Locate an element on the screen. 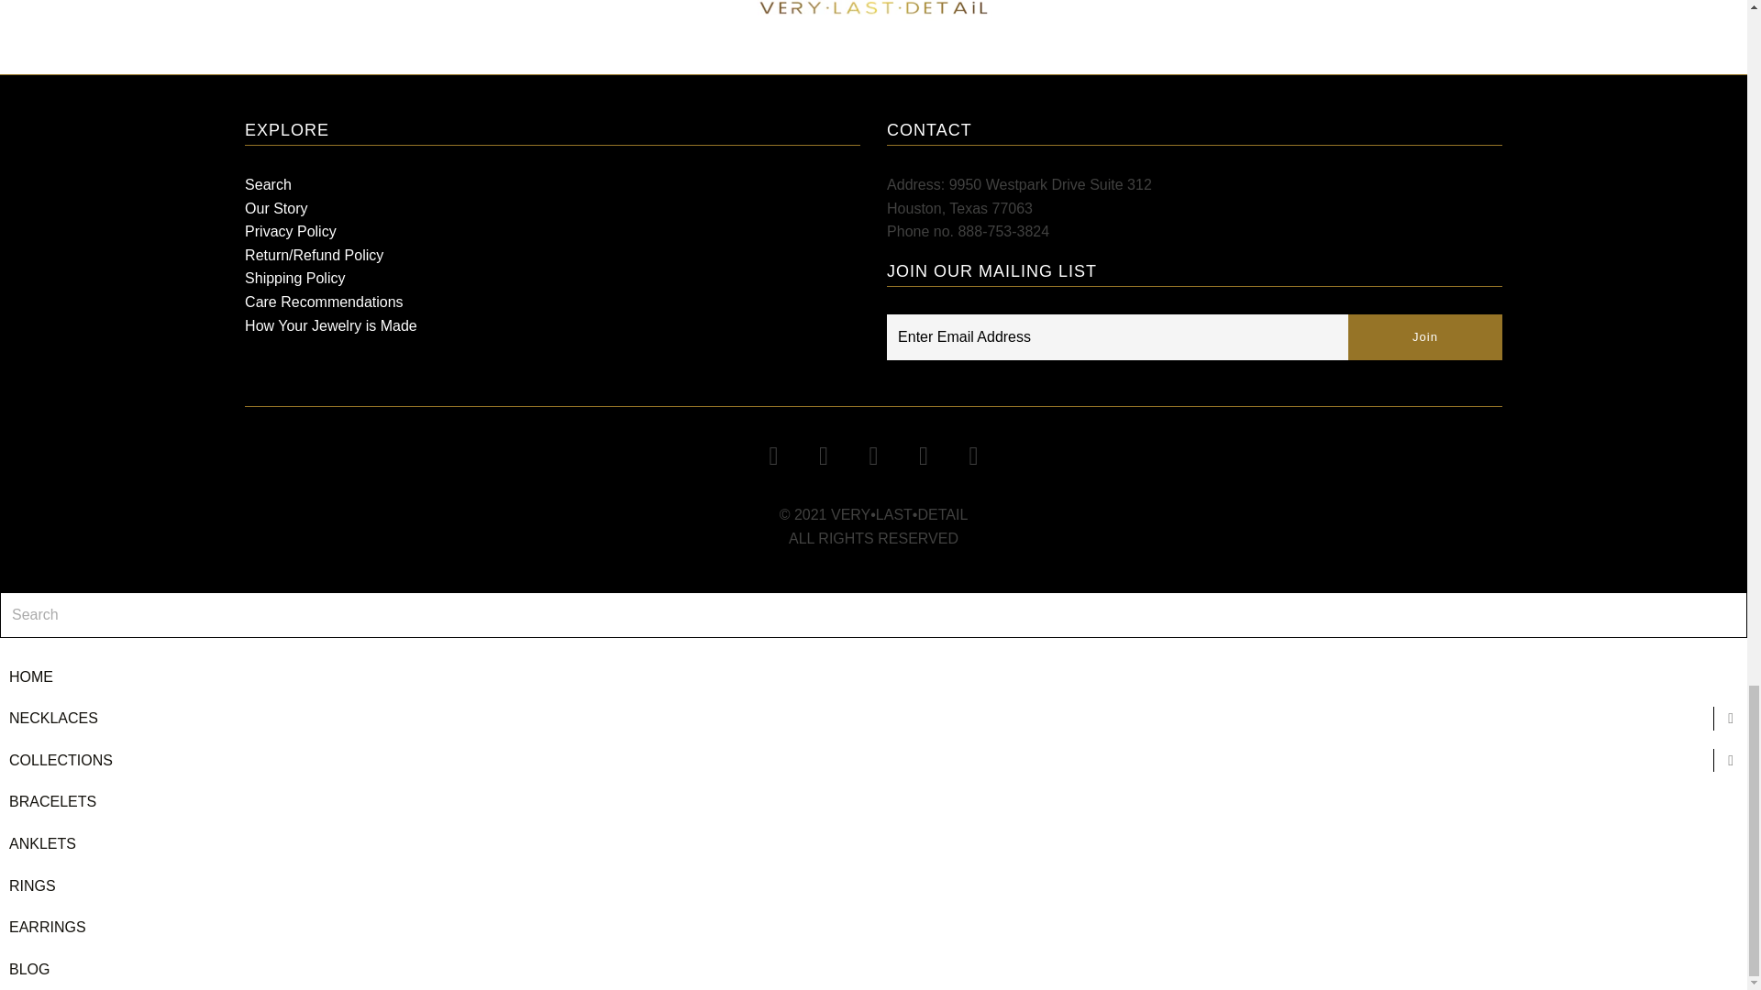 This screenshot has height=990, width=1761. Care Recommendations is located at coordinates (323, 302).